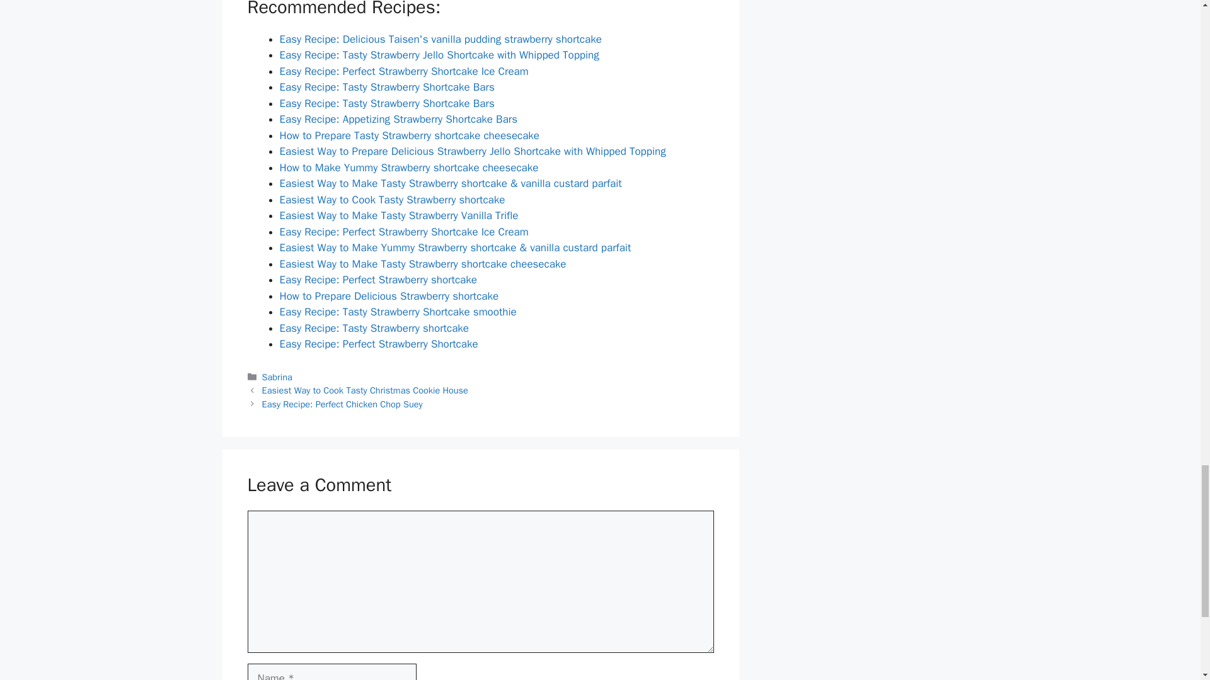  I want to click on How to Make Yummy Strawberry shortcake cheesecake, so click(408, 167).